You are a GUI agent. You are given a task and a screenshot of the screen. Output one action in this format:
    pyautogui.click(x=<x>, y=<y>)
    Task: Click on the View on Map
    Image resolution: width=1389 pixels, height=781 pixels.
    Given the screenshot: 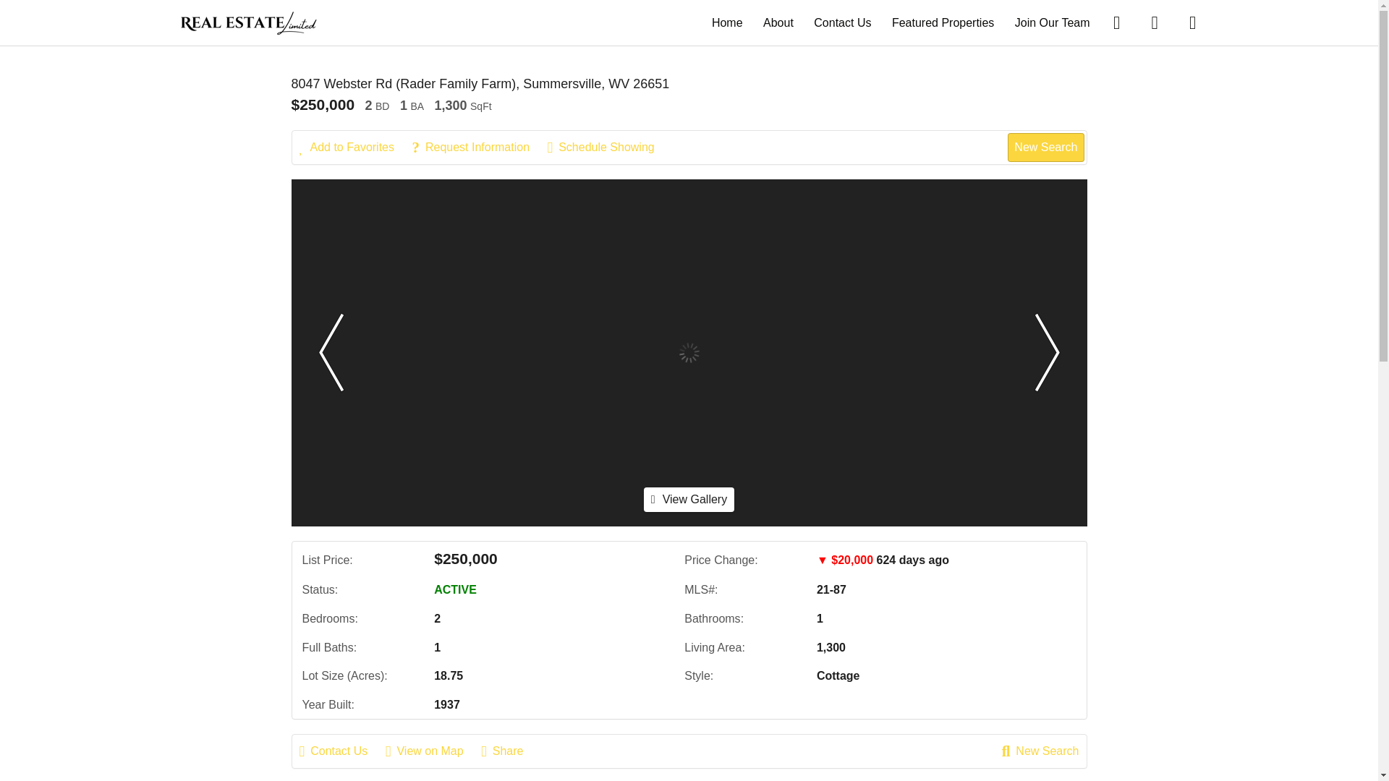 What is the action you would take?
    pyautogui.click(x=431, y=751)
    